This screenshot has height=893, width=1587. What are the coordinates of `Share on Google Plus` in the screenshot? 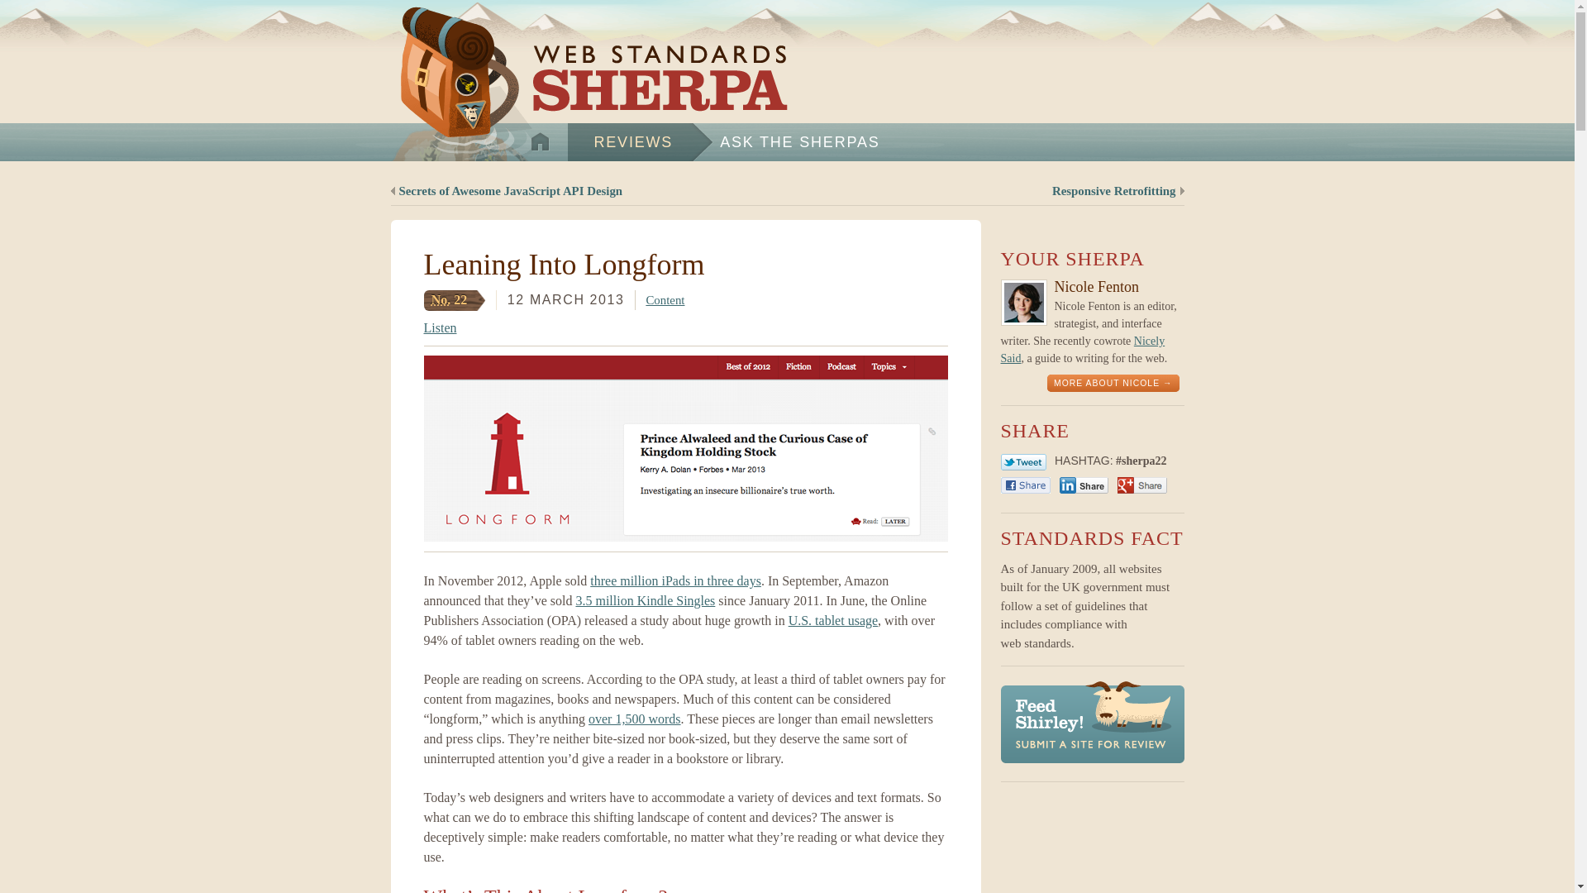 It's located at (1141, 485).